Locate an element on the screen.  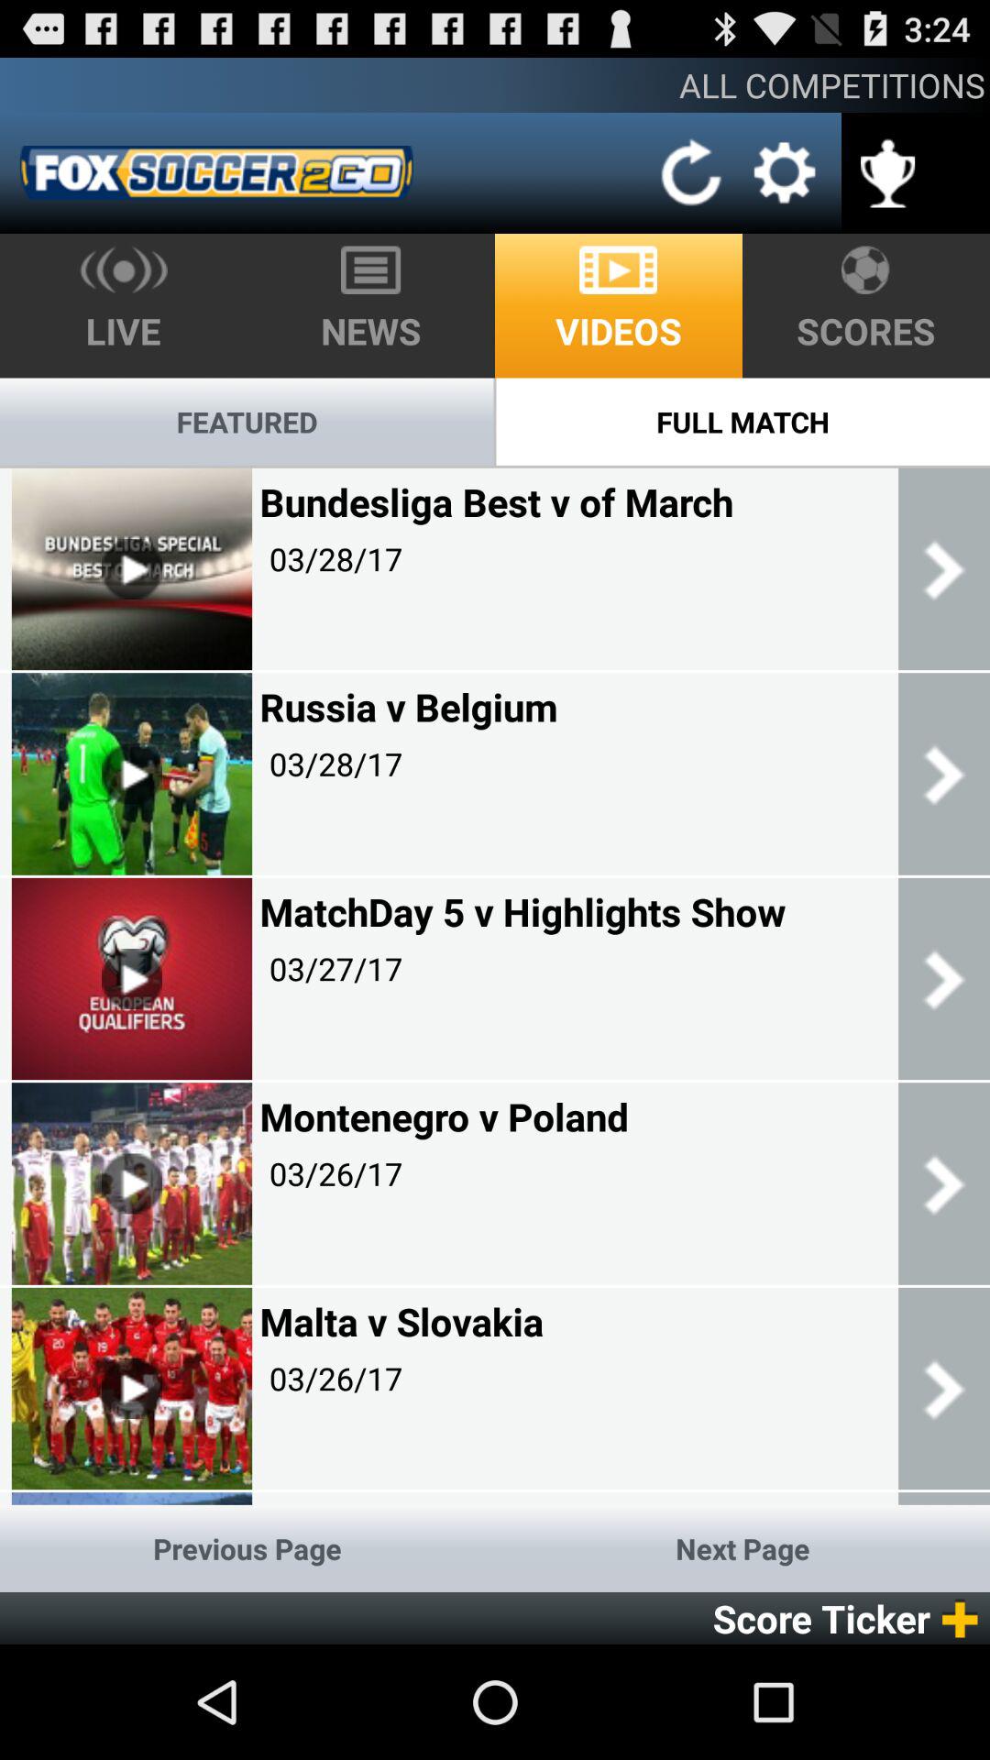
select the third right scroll is located at coordinates (944, 979).